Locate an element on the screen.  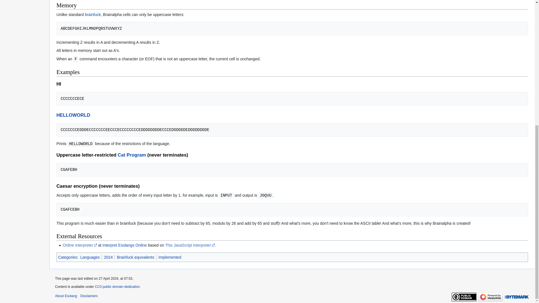
Online interpreter is located at coordinates (80, 245).